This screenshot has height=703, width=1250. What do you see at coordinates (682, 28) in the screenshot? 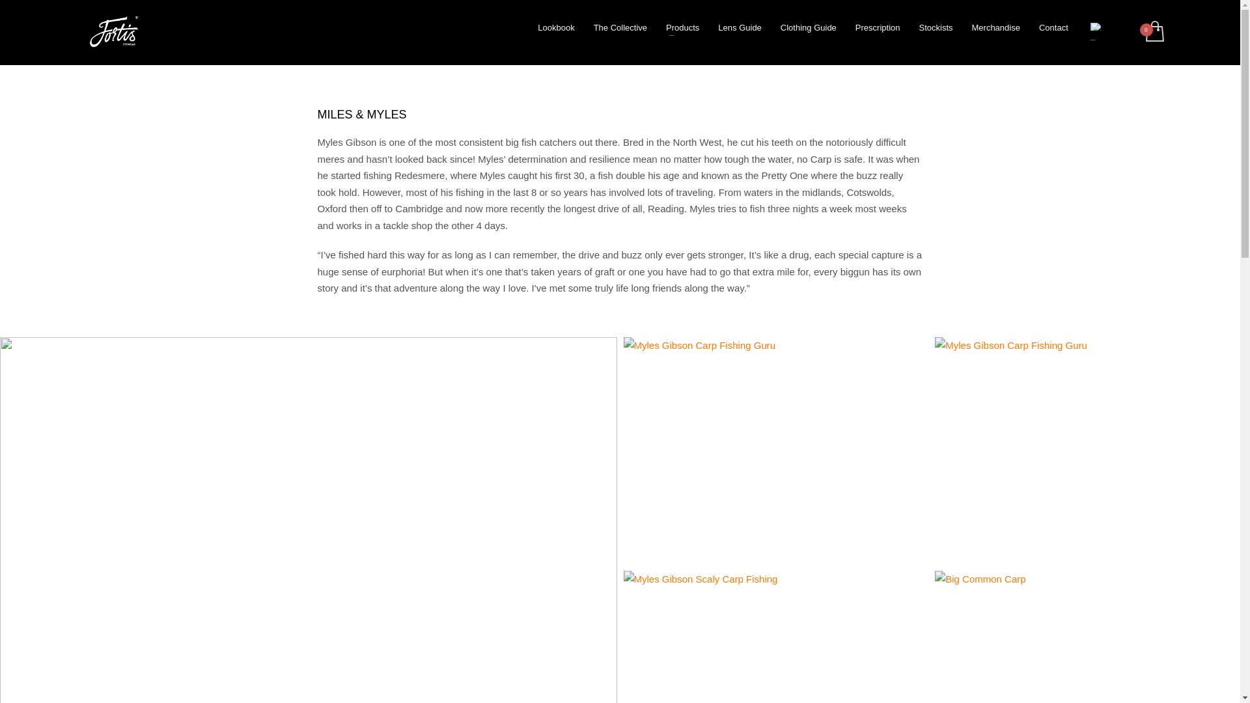
I see `Products` at bounding box center [682, 28].